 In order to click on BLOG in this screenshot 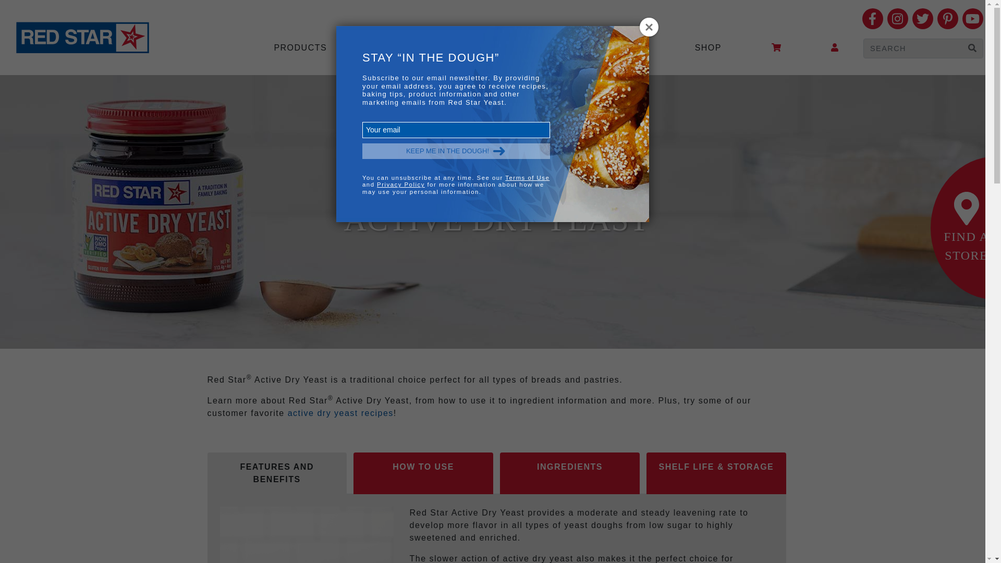, I will do `click(631, 48)`.